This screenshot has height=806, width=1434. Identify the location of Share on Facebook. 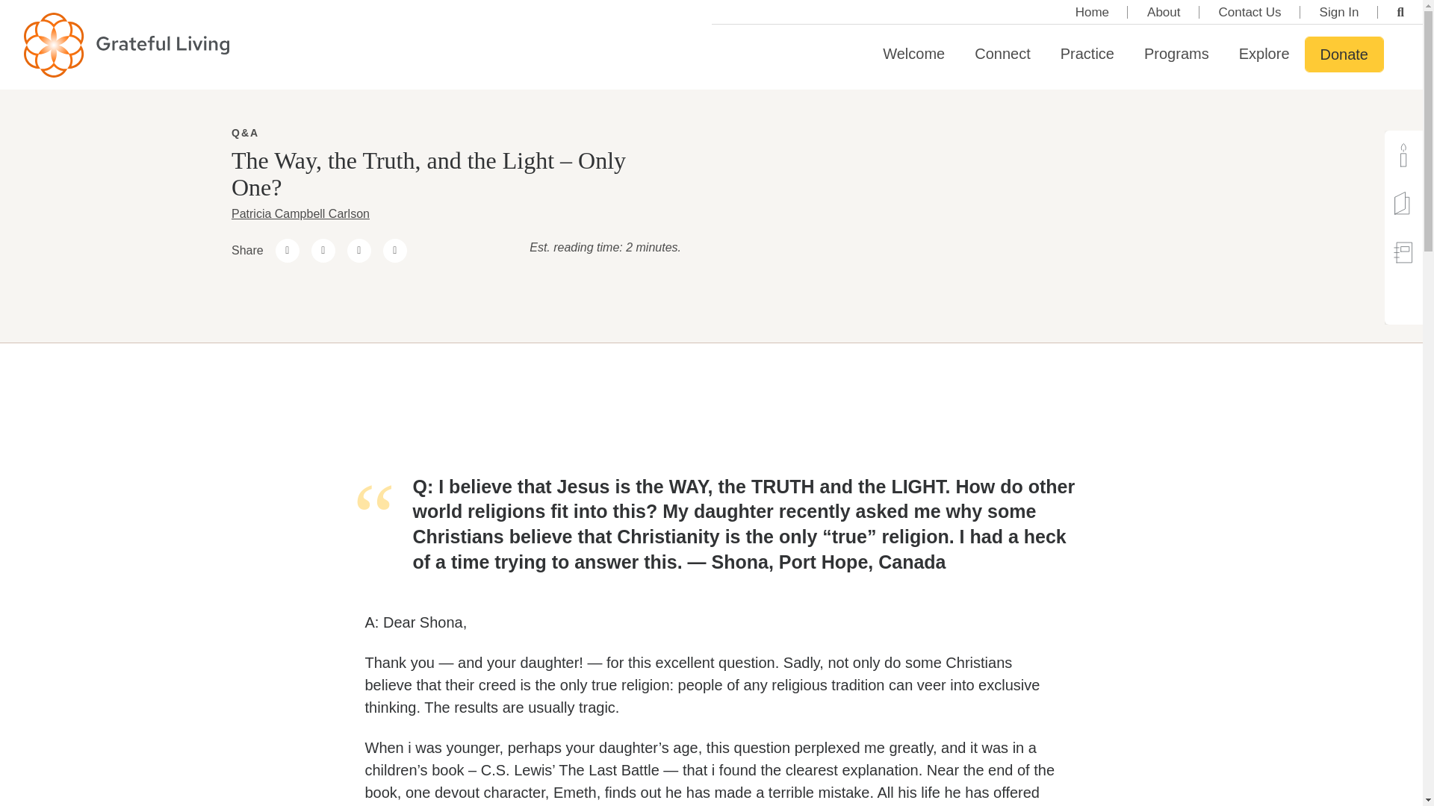
(287, 251).